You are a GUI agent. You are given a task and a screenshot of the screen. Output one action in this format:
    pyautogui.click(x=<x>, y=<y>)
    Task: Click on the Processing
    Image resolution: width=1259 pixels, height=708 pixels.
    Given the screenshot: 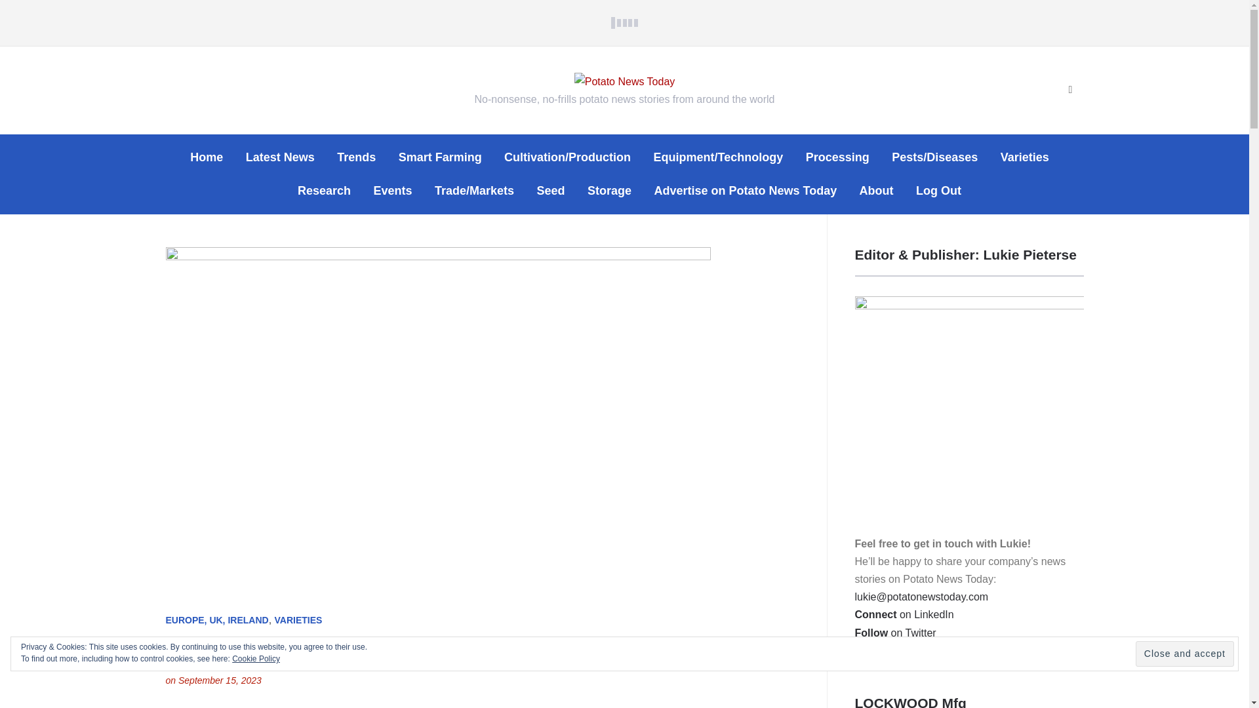 What is the action you would take?
    pyautogui.click(x=837, y=157)
    